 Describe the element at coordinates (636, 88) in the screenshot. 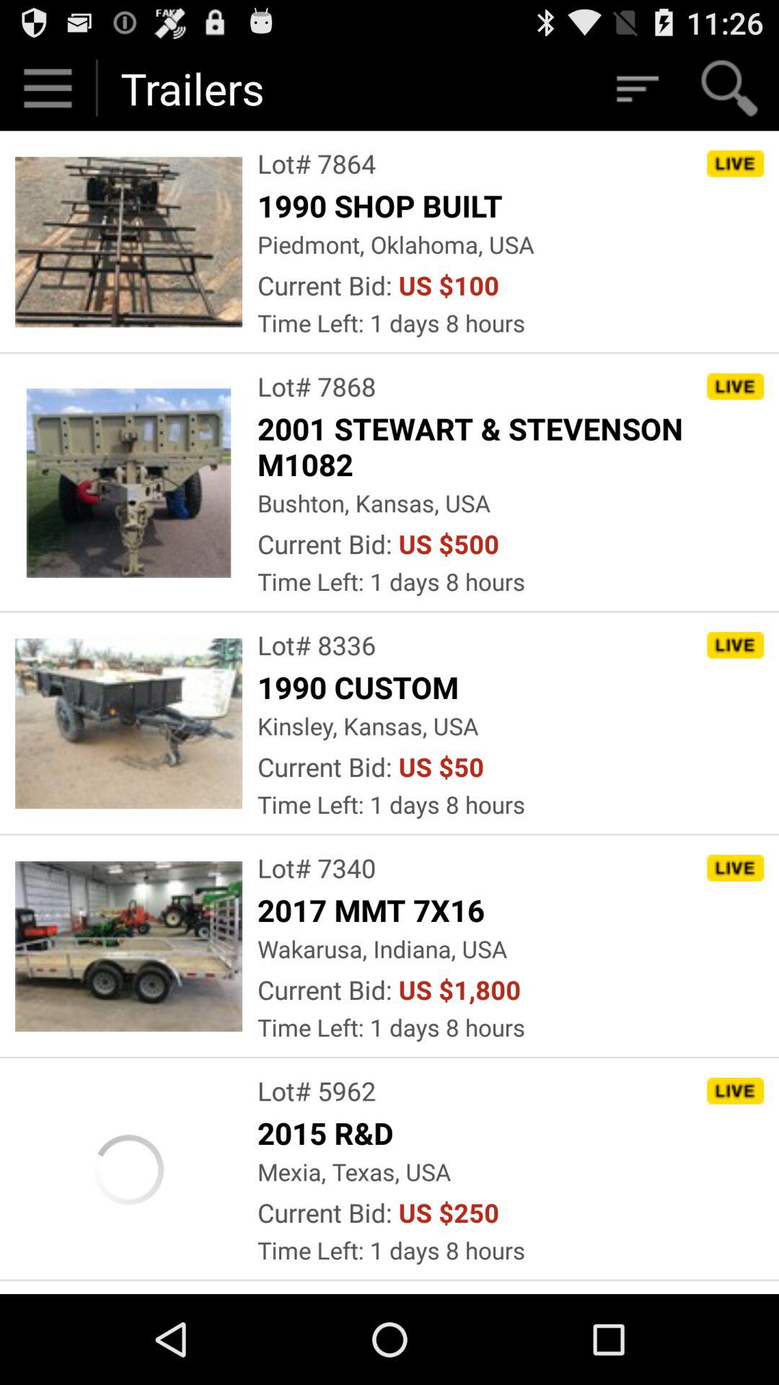

I see `option list` at that location.